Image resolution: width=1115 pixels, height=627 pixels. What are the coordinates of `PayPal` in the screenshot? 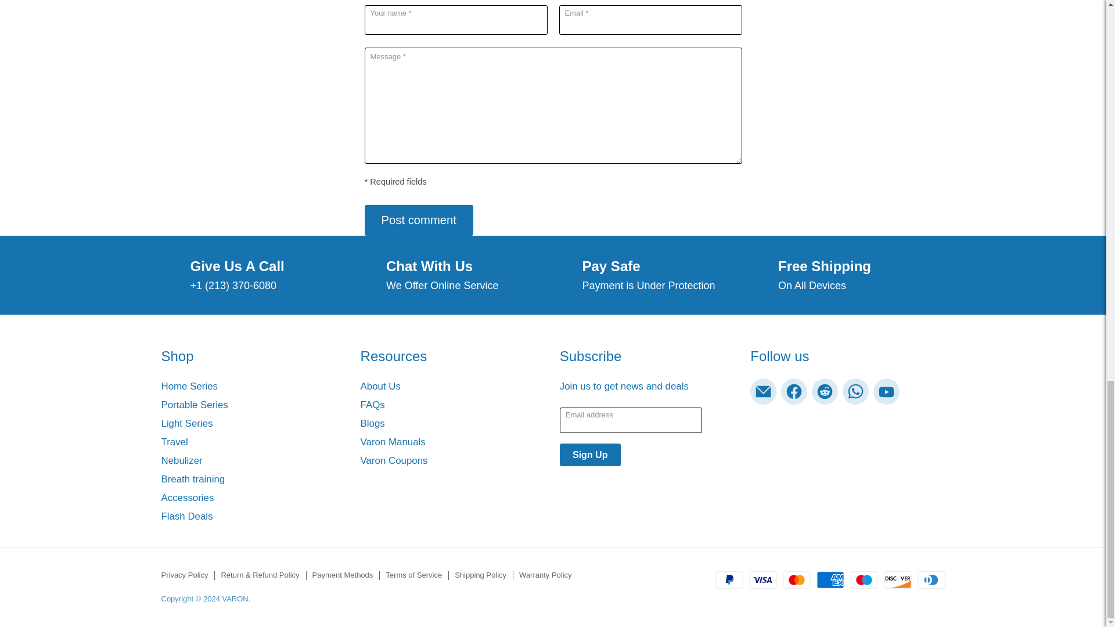 It's located at (729, 579).